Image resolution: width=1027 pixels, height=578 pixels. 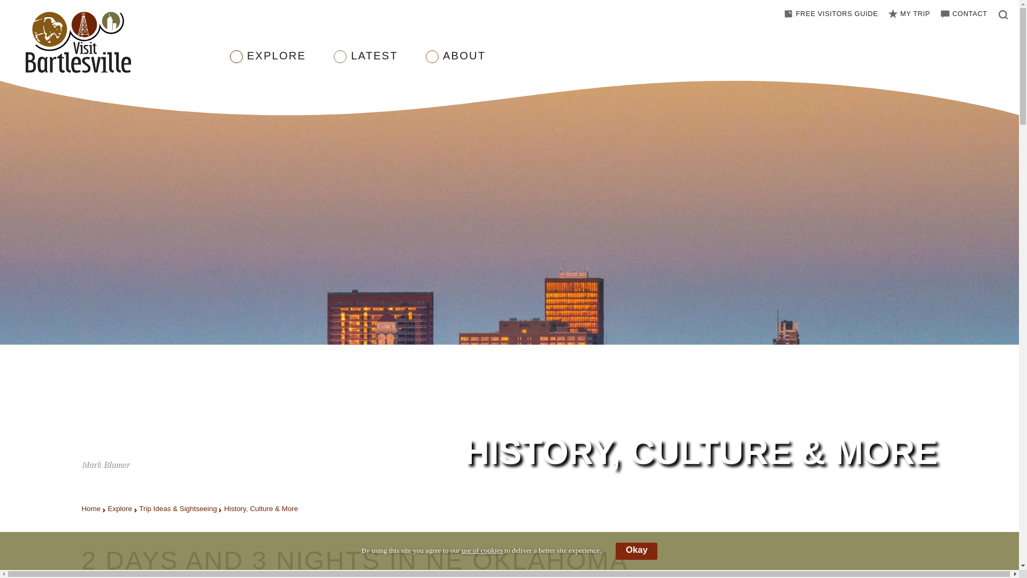 What do you see at coordinates (91, 508) in the screenshot?
I see `Home` at bounding box center [91, 508].